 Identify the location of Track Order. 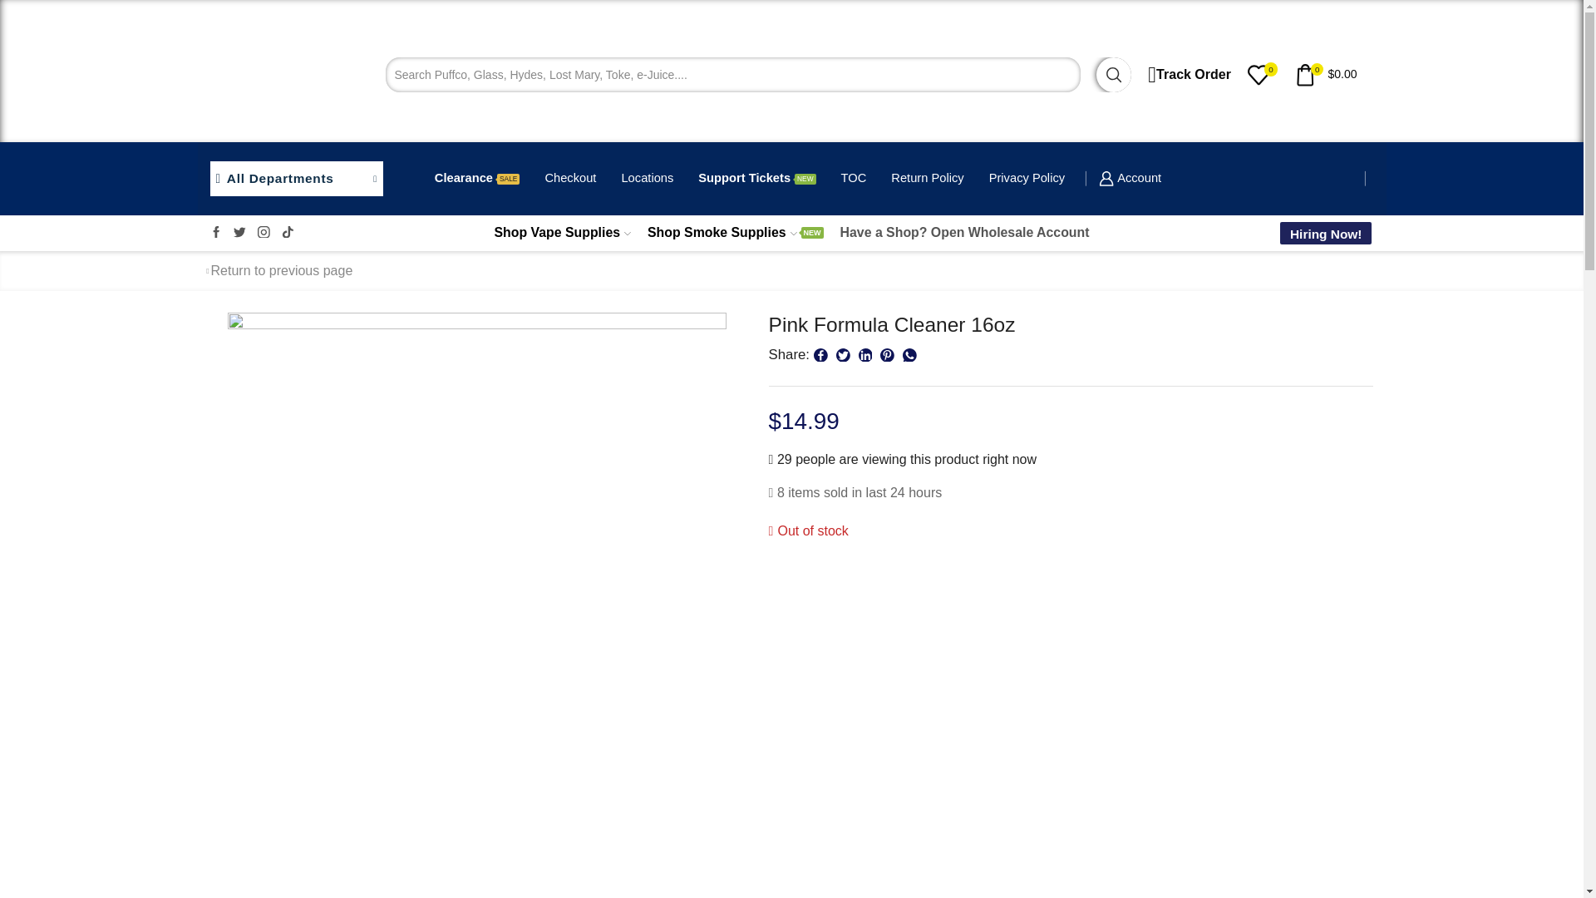
(1189, 75).